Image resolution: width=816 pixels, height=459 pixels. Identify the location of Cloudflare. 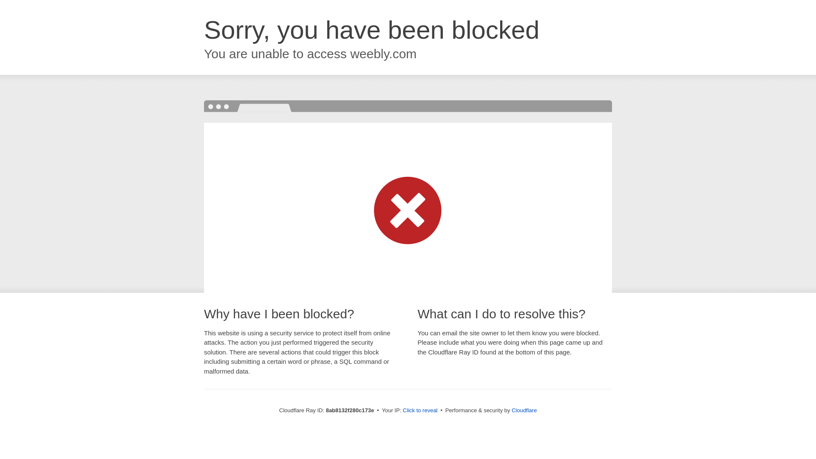
(524, 410).